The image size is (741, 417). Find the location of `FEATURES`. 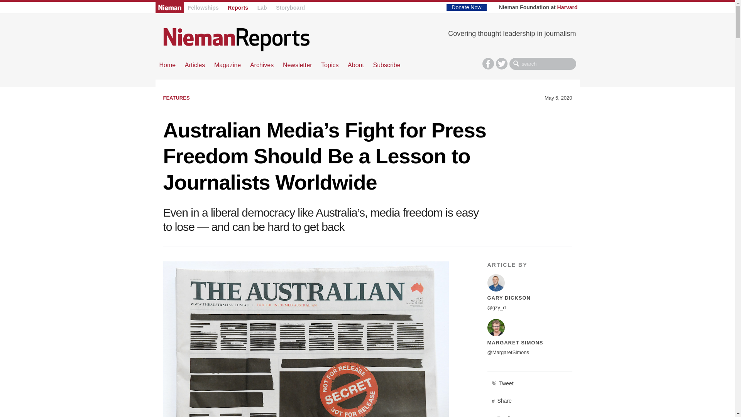

FEATURES is located at coordinates (176, 98).